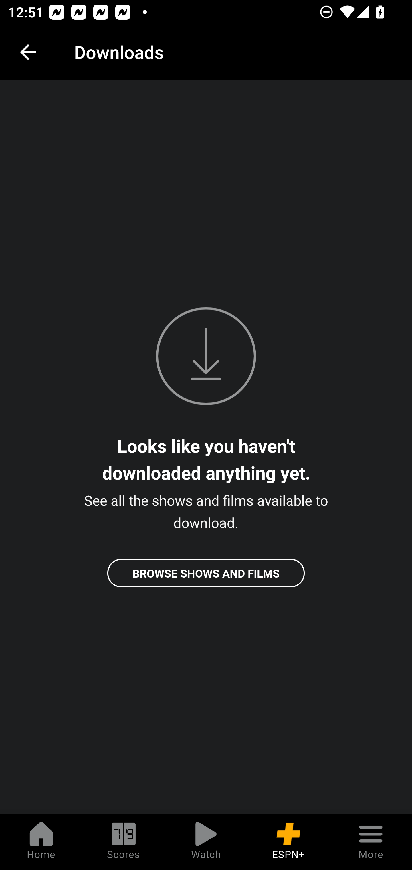 Image resolution: width=412 pixels, height=870 pixels. I want to click on Watch, so click(206, 842).